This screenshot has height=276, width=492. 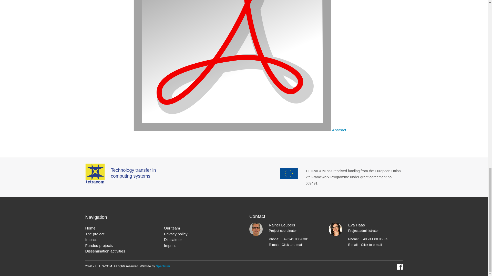 I want to click on Our team, so click(x=172, y=228).